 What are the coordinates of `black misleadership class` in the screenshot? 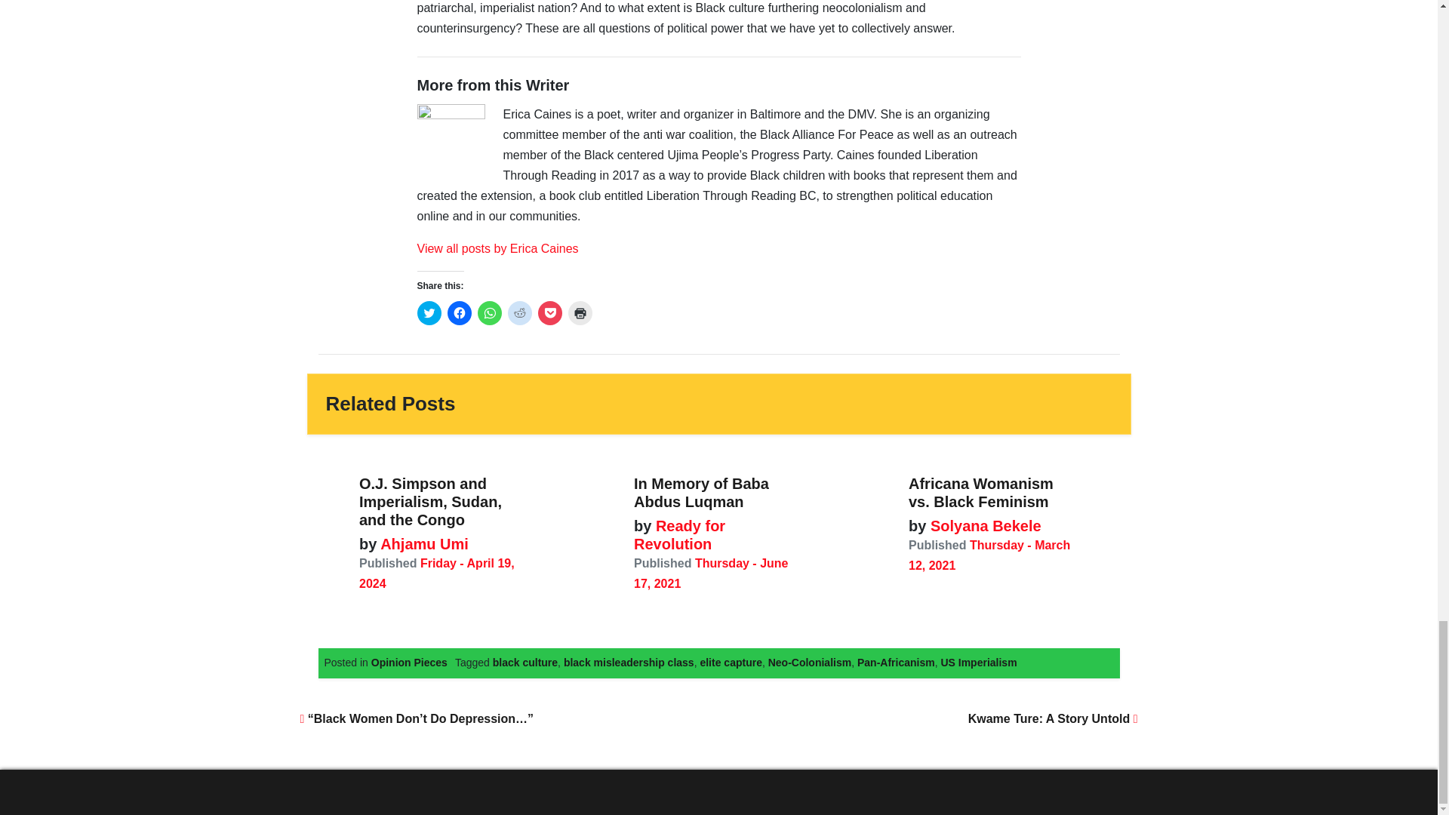 It's located at (628, 663).